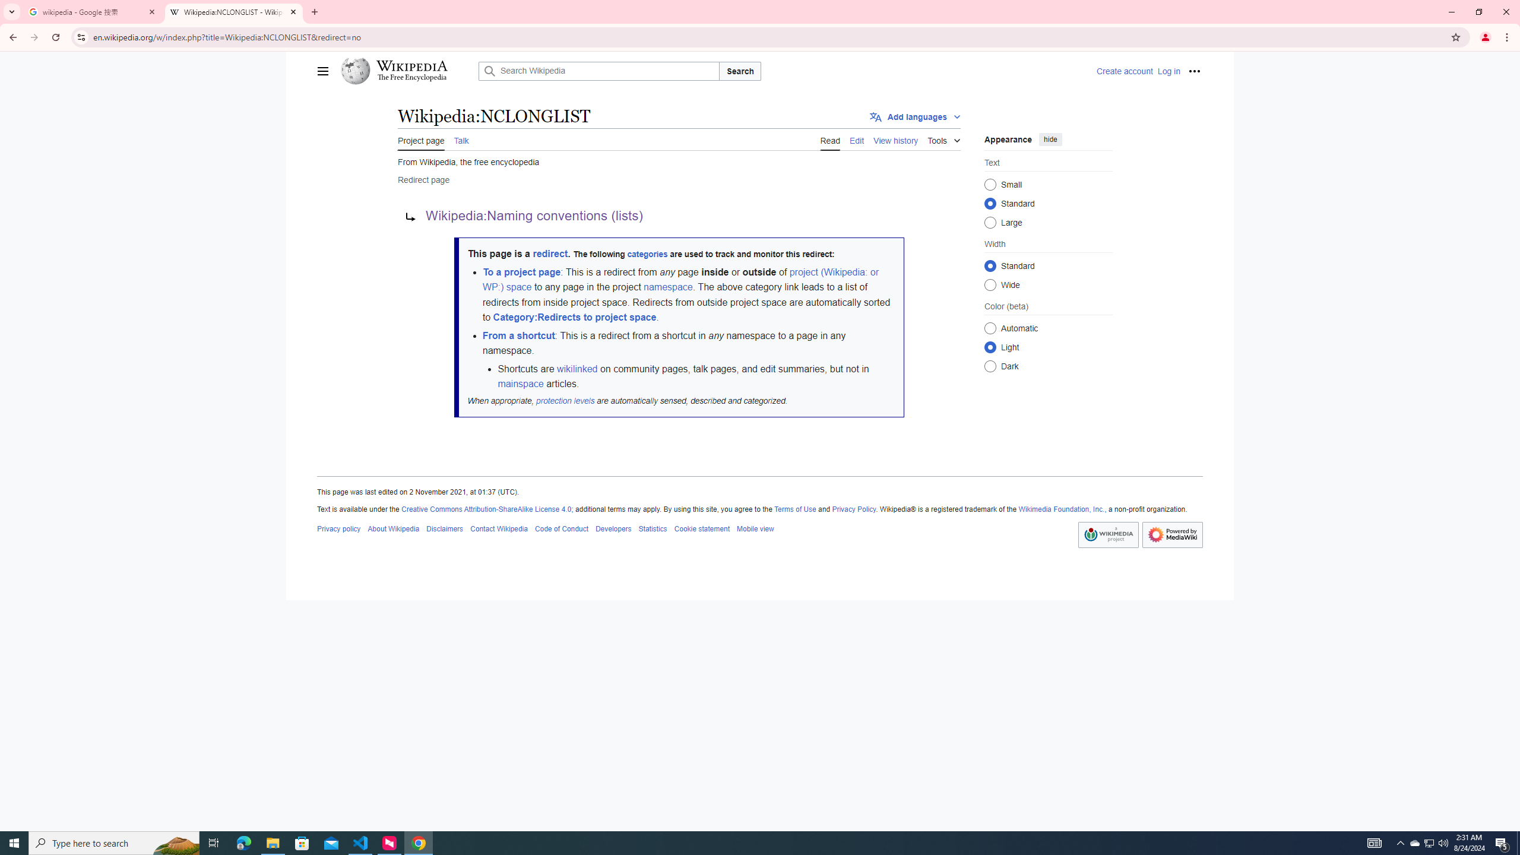  What do you see at coordinates (411, 78) in the screenshot?
I see `The Free Encyclopedia` at bounding box center [411, 78].